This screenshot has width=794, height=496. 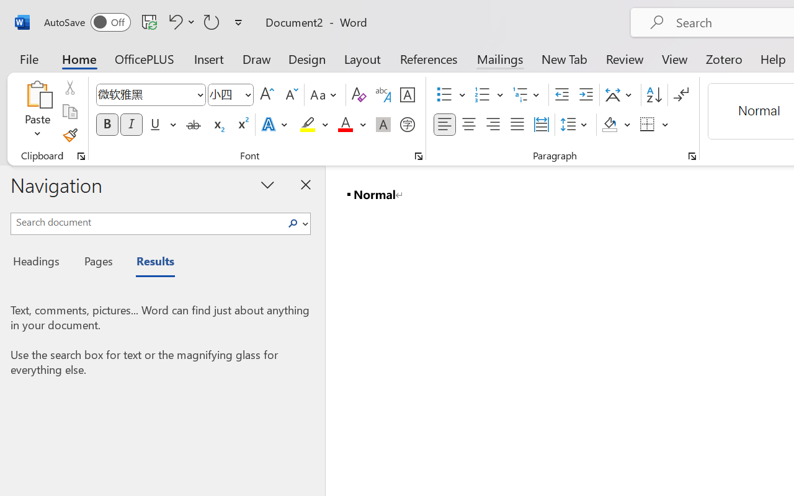 I want to click on Paragraph..., so click(x=692, y=156).